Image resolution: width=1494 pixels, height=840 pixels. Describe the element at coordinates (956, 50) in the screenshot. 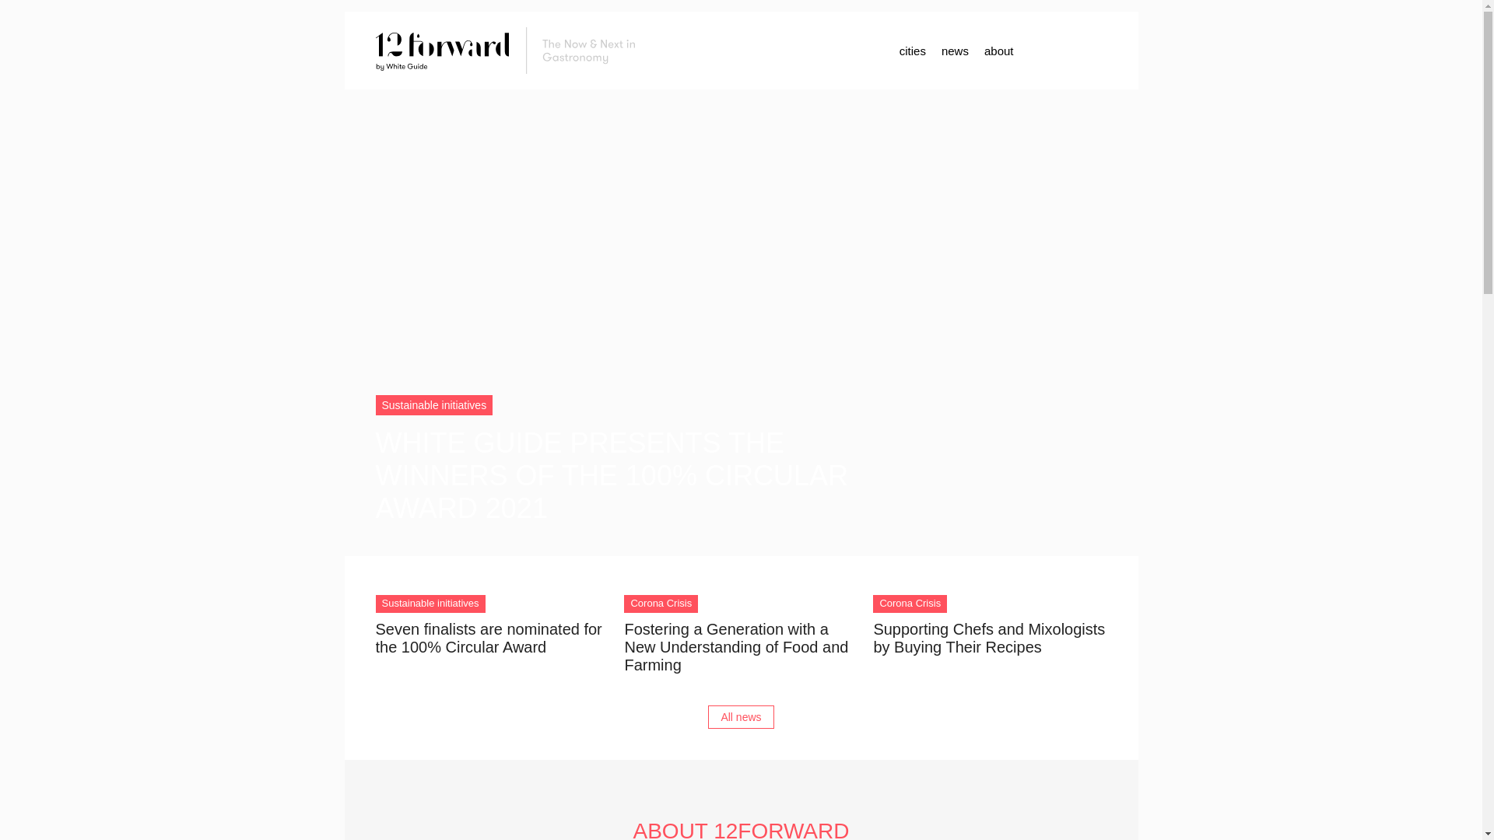

I see `news` at that location.